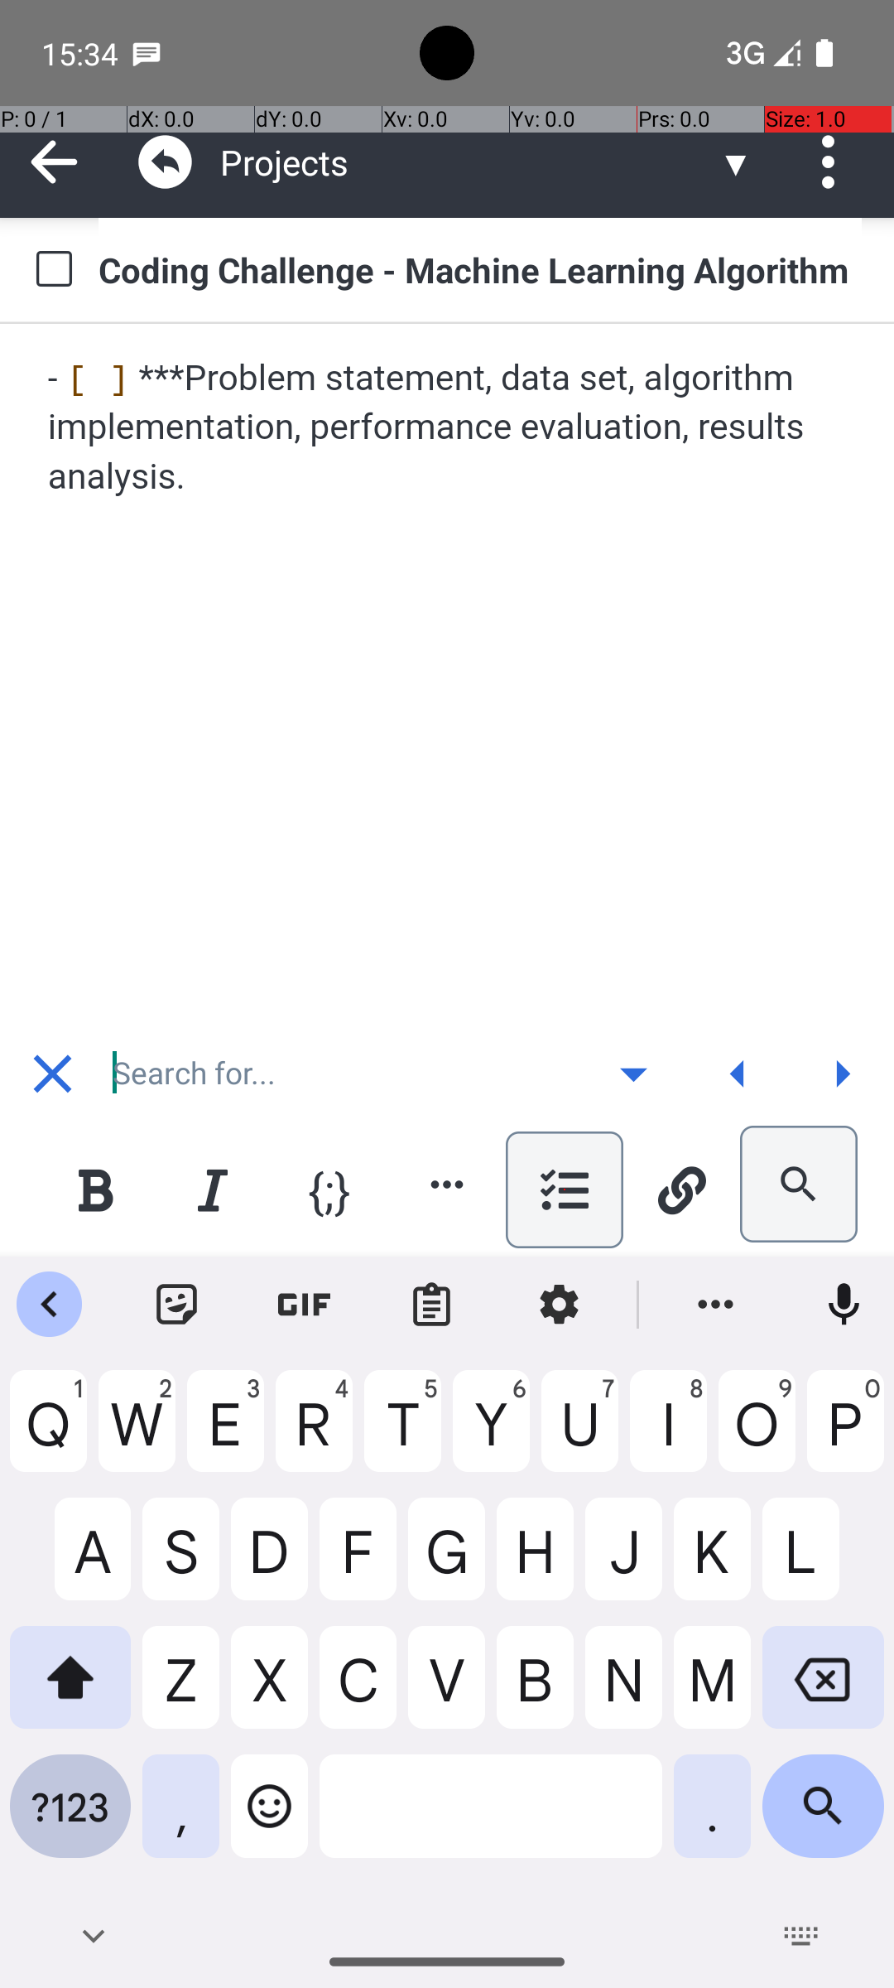 This screenshot has height=1988, width=894. Describe the element at coordinates (469, 162) in the screenshot. I see `Projects` at that location.